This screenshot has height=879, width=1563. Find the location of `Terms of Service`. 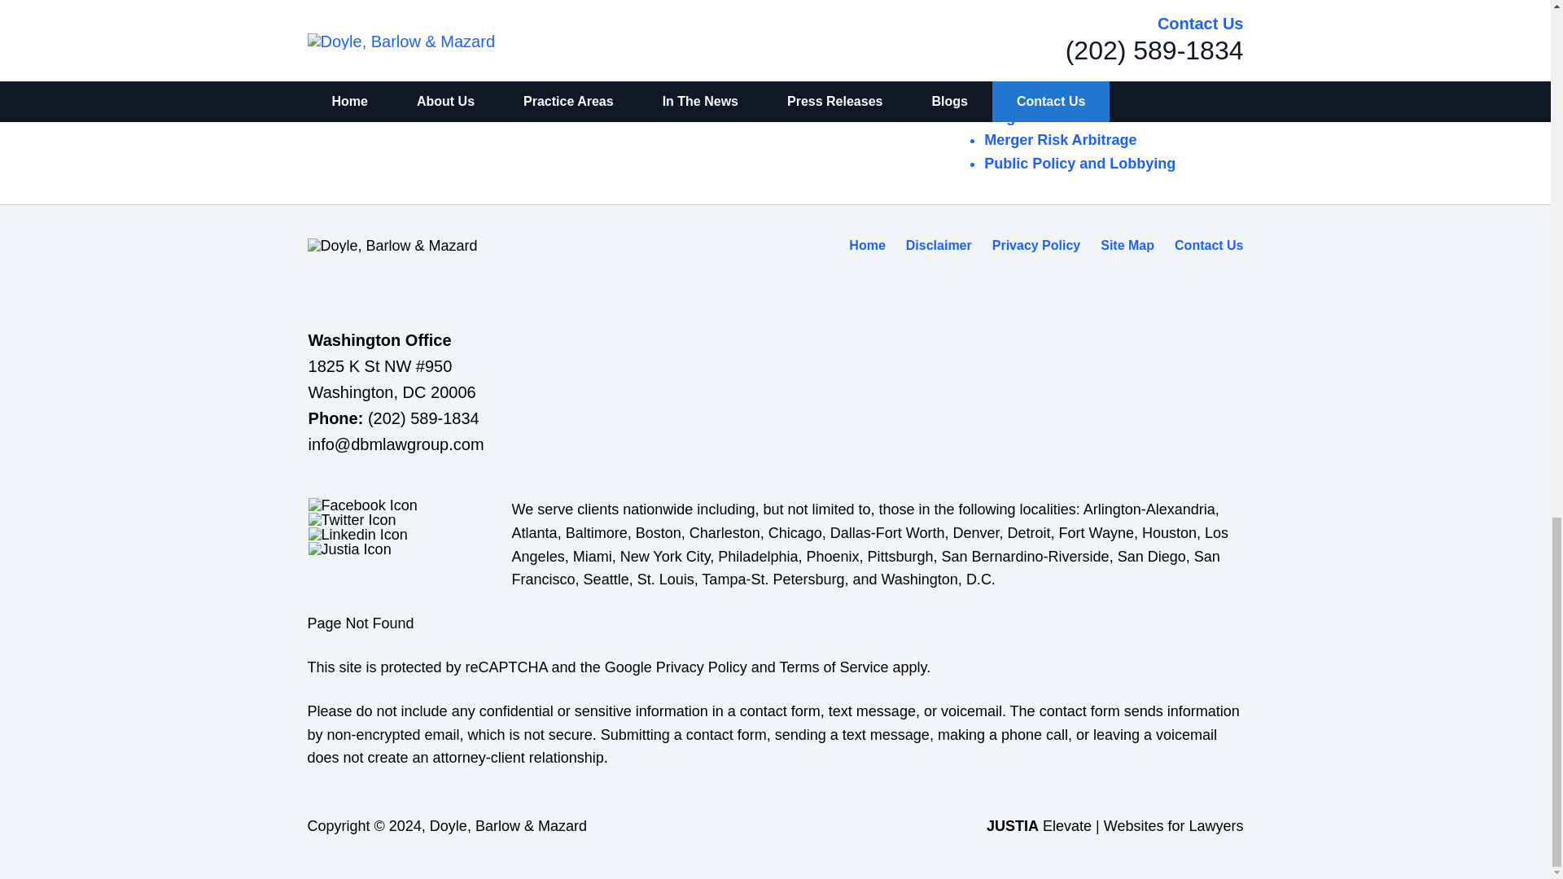

Terms of Service is located at coordinates (833, 667).